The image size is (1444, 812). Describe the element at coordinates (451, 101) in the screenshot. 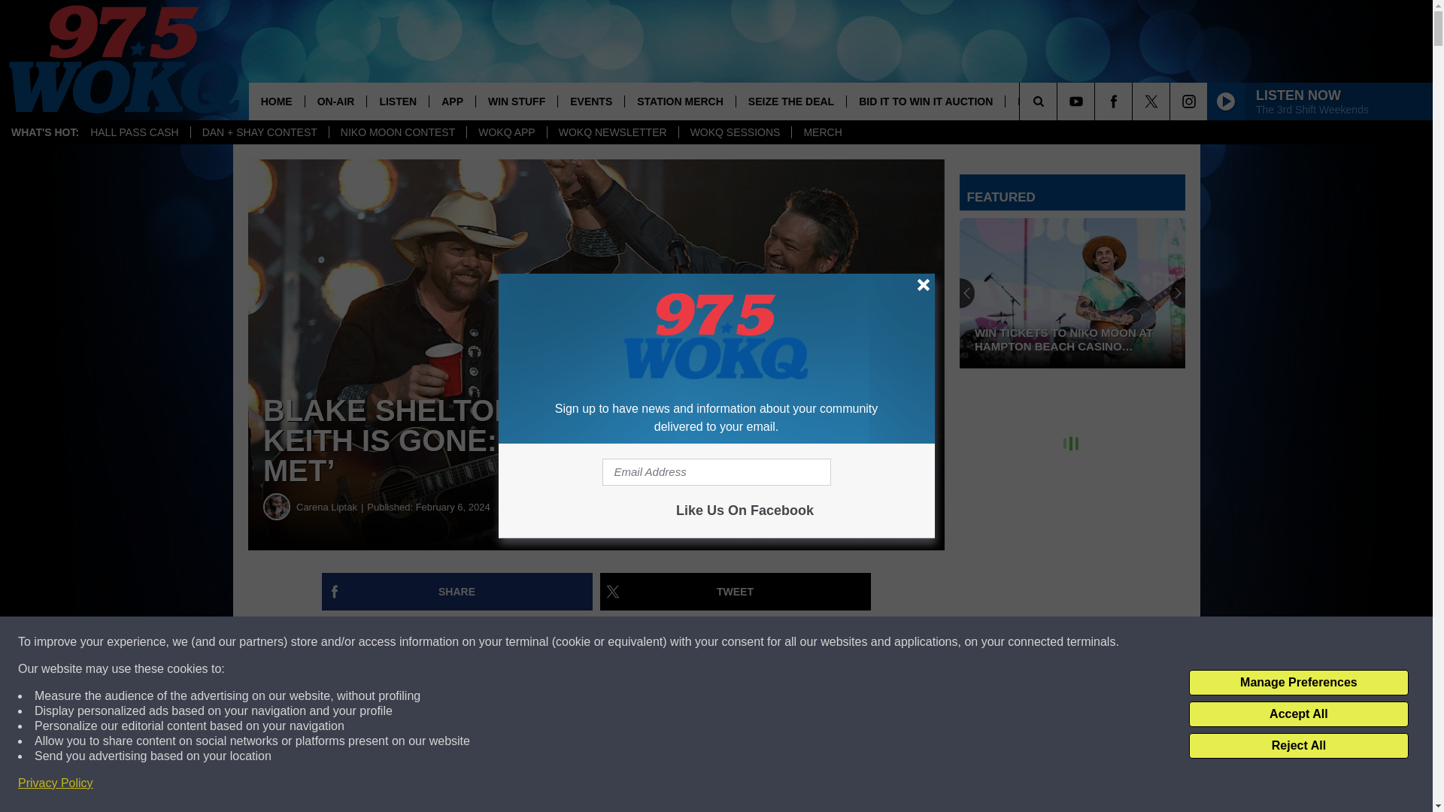

I see `APP` at that location.